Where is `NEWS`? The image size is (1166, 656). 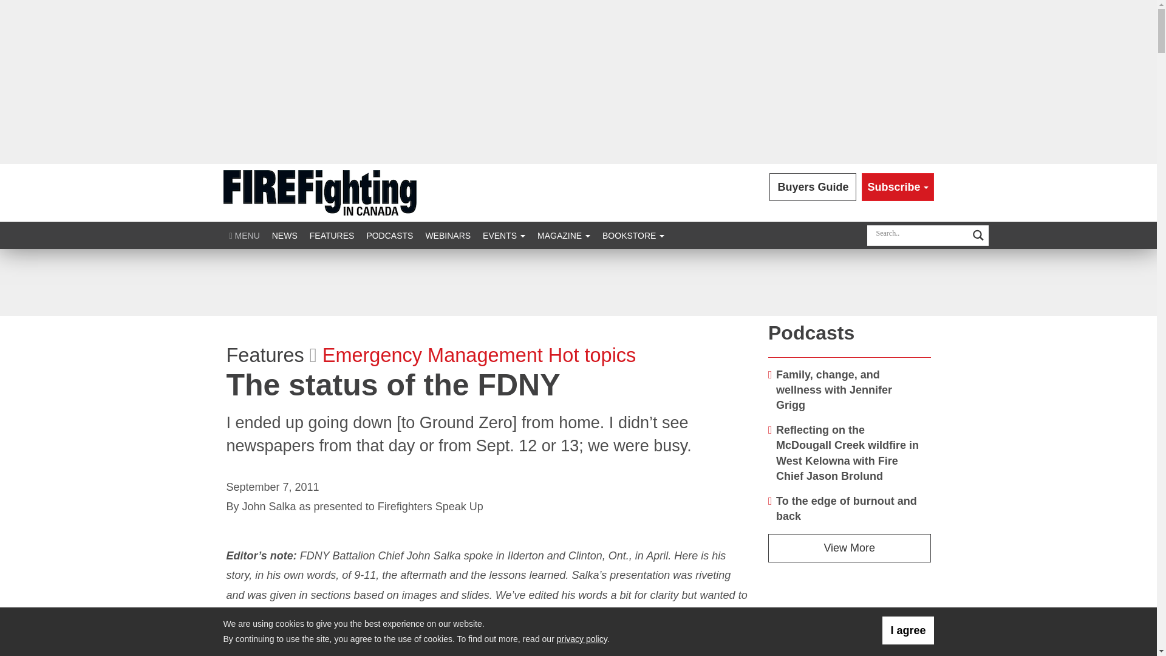
NEWS is located at coordinates (284, 236).